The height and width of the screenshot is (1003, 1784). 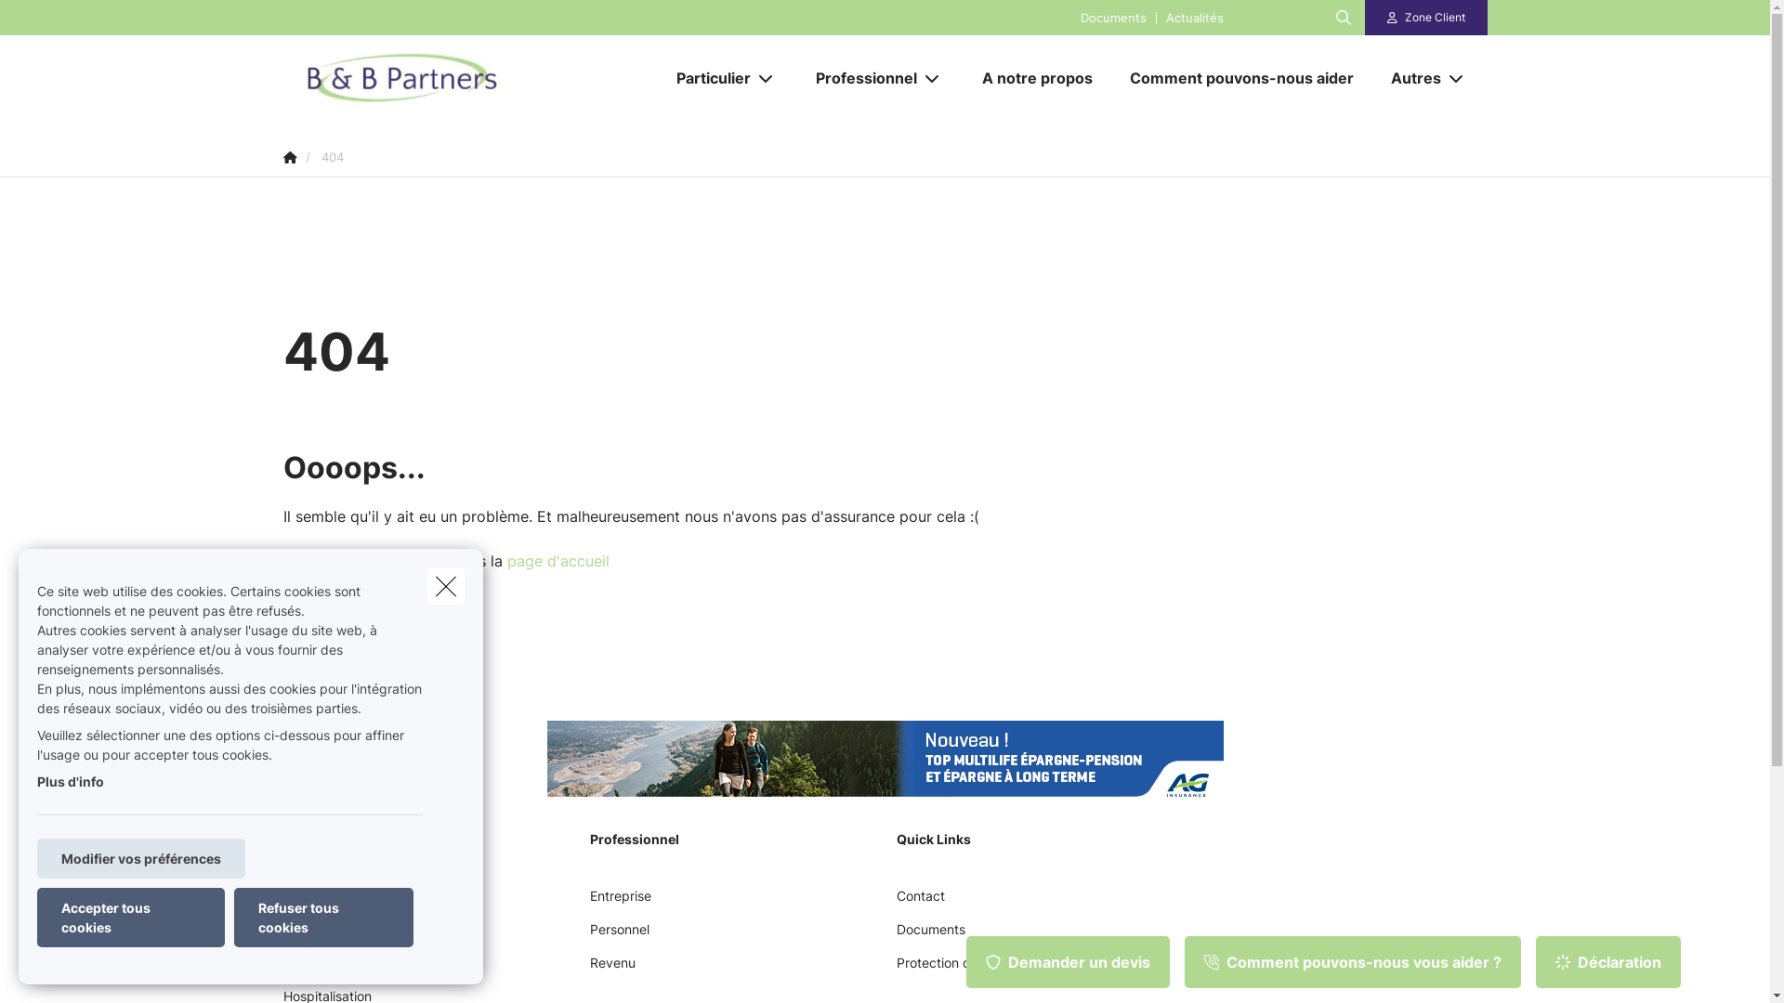 I want to click on Rechercher, so click(x=67, y=22).